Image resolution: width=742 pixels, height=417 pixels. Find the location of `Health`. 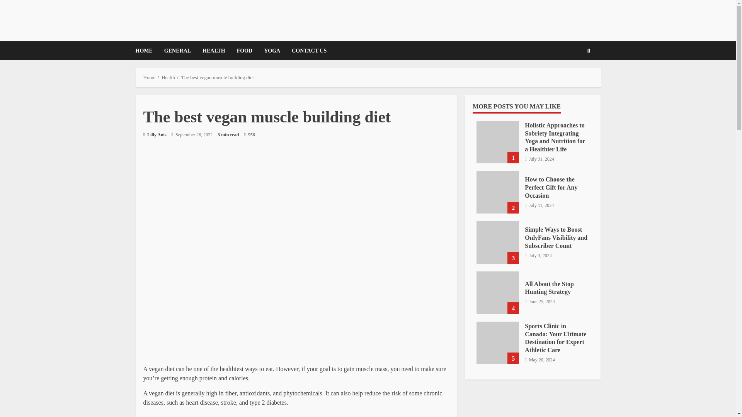

Health is located at coordinates (168, 77).